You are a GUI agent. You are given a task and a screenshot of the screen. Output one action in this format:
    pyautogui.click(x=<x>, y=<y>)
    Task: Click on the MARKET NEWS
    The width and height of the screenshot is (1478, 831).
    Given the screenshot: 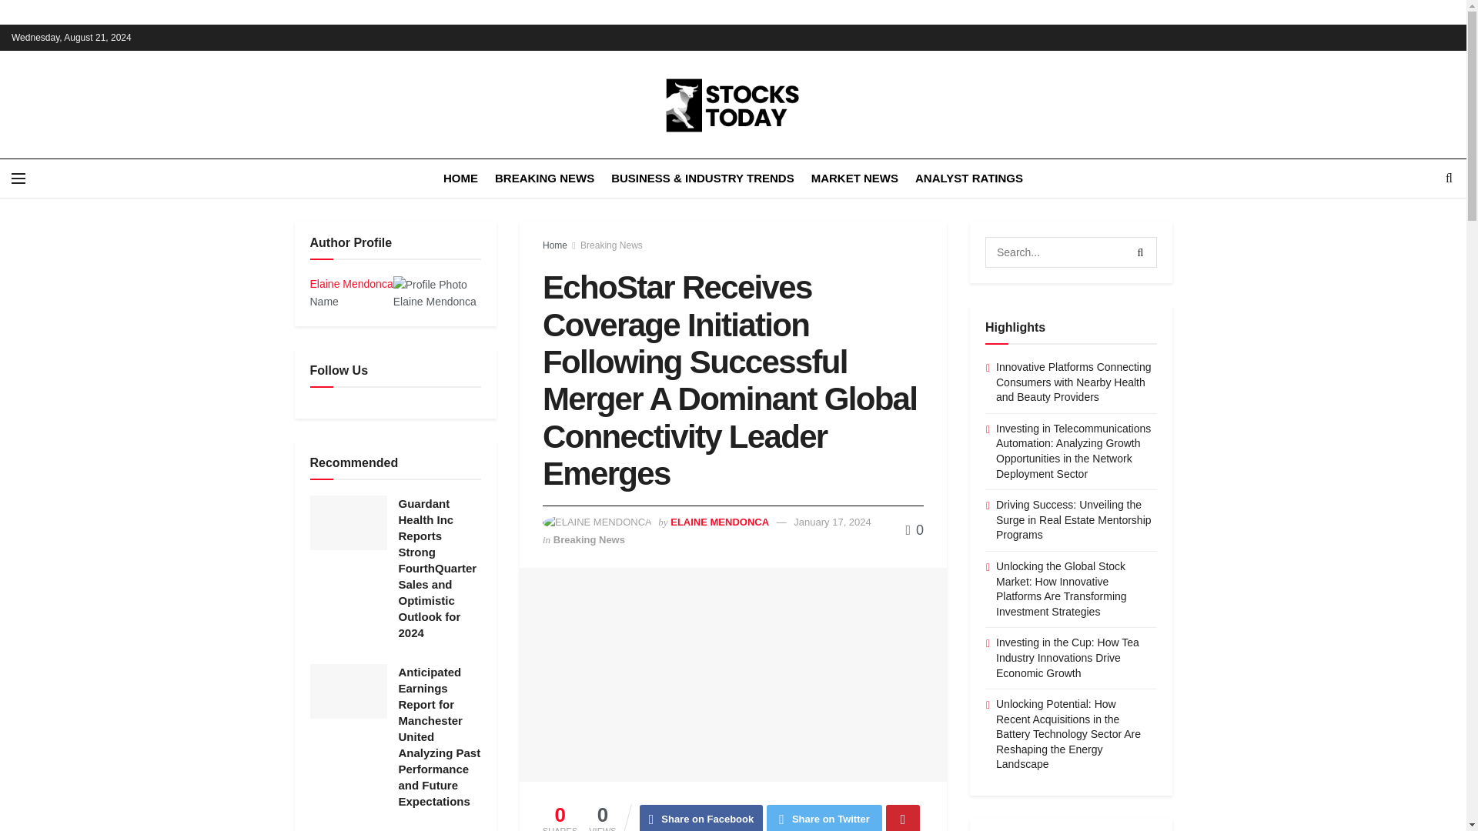 What is the action you would take?
    pyautogui.click(x=854, y=179)
    